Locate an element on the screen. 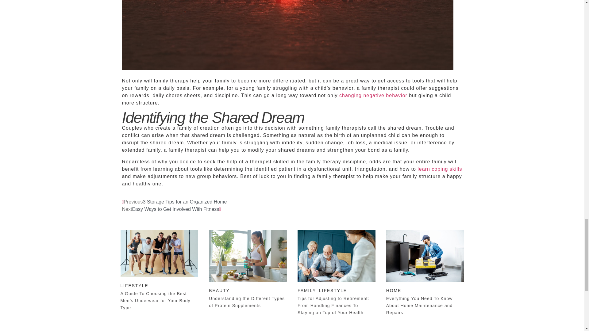 Image resolution: width=589 pixels, height=331 pixels. HOME is located at coordinates (394, 290).